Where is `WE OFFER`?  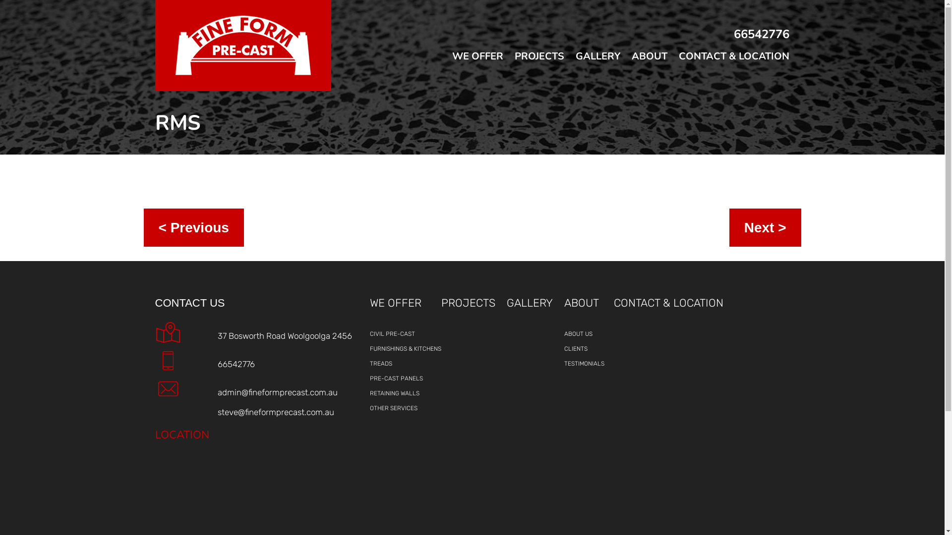
WE OFFER is located at coordinates (406, 308).